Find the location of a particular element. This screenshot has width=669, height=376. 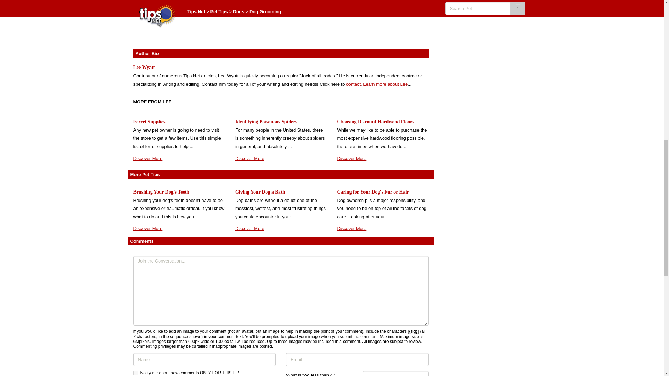

contact is located at coordinates (353, 84).